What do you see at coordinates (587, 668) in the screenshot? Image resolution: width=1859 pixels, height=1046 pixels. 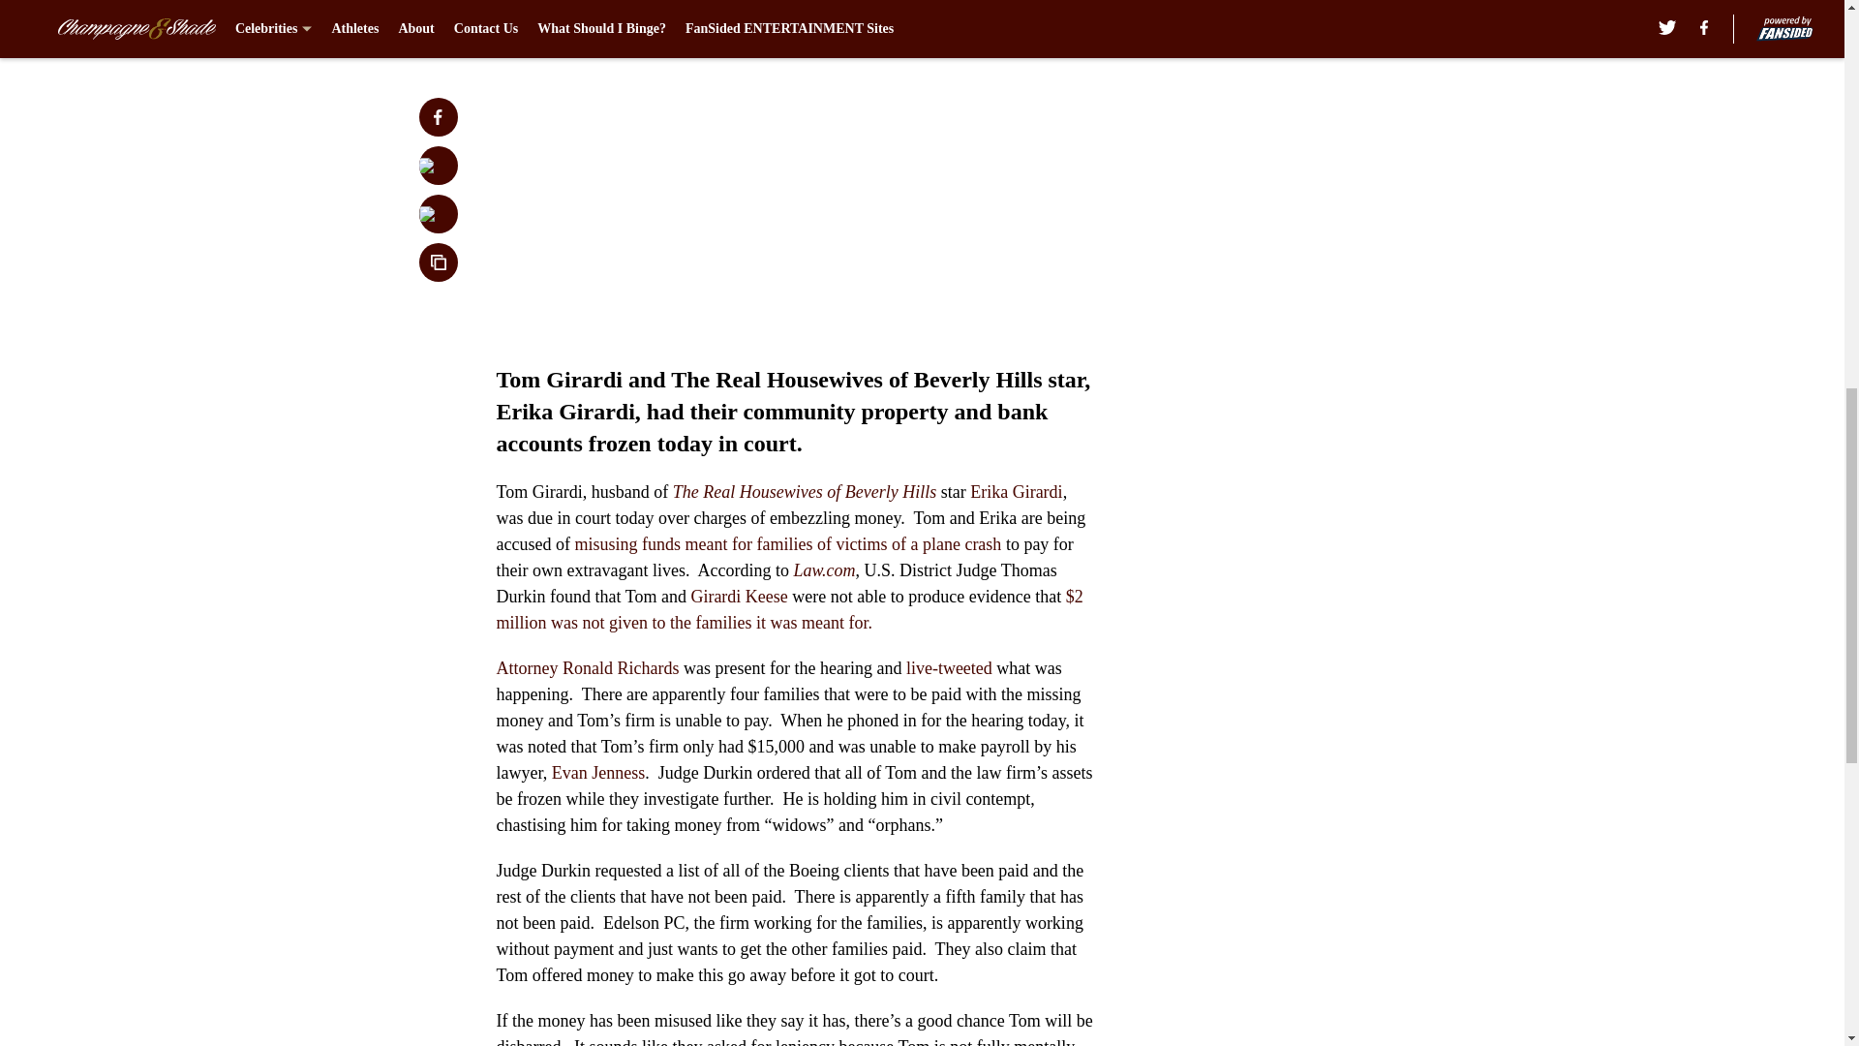 I see `Attorney Ronald Richards` at bounding box center [587, 668].